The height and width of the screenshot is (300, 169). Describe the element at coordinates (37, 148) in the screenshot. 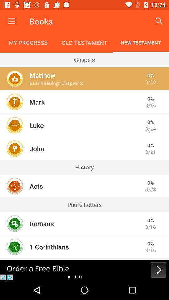

I see `select icon above history` at that location.